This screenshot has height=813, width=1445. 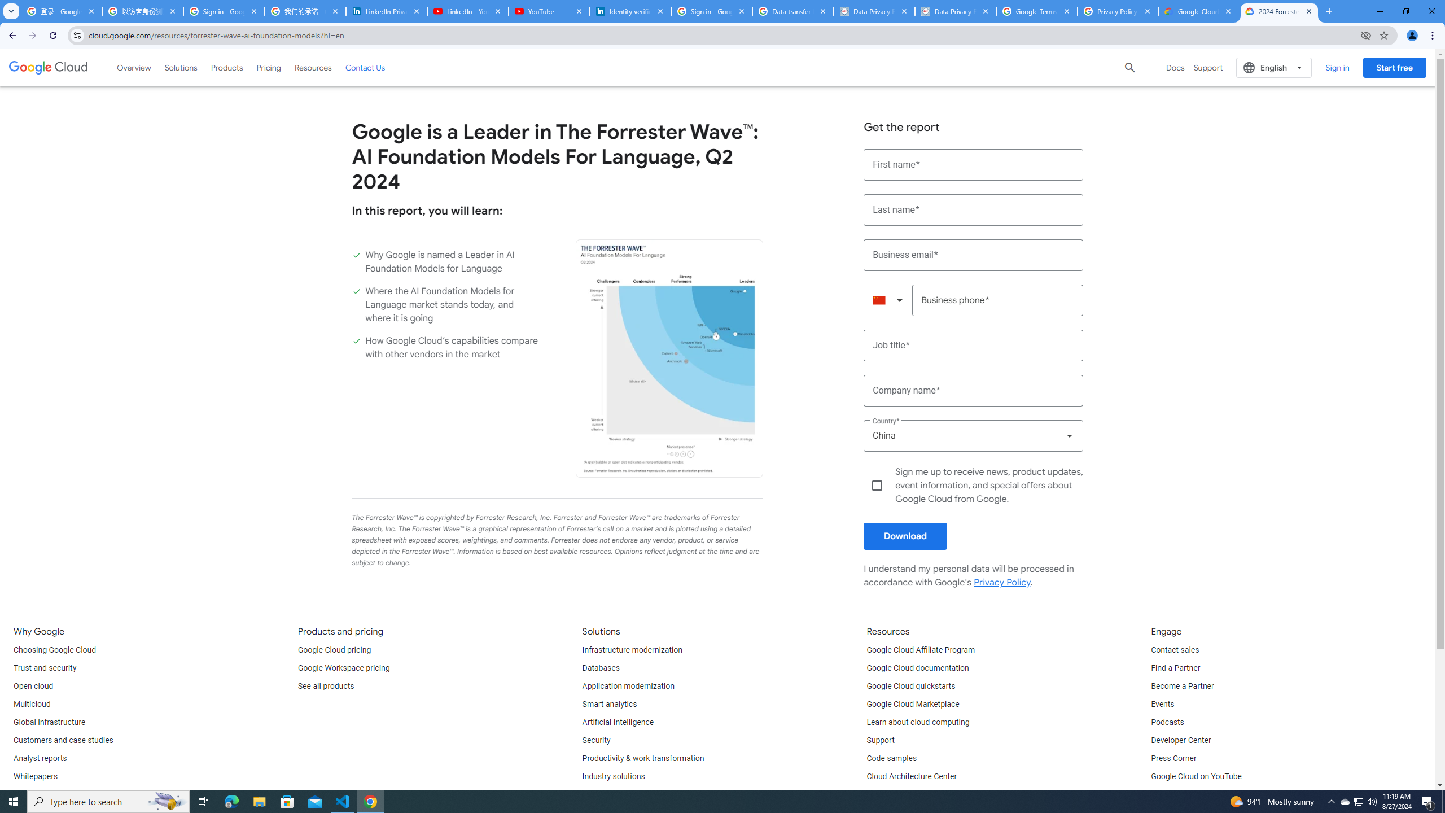 I want to click on Start free, so click(x=1394, y=67).